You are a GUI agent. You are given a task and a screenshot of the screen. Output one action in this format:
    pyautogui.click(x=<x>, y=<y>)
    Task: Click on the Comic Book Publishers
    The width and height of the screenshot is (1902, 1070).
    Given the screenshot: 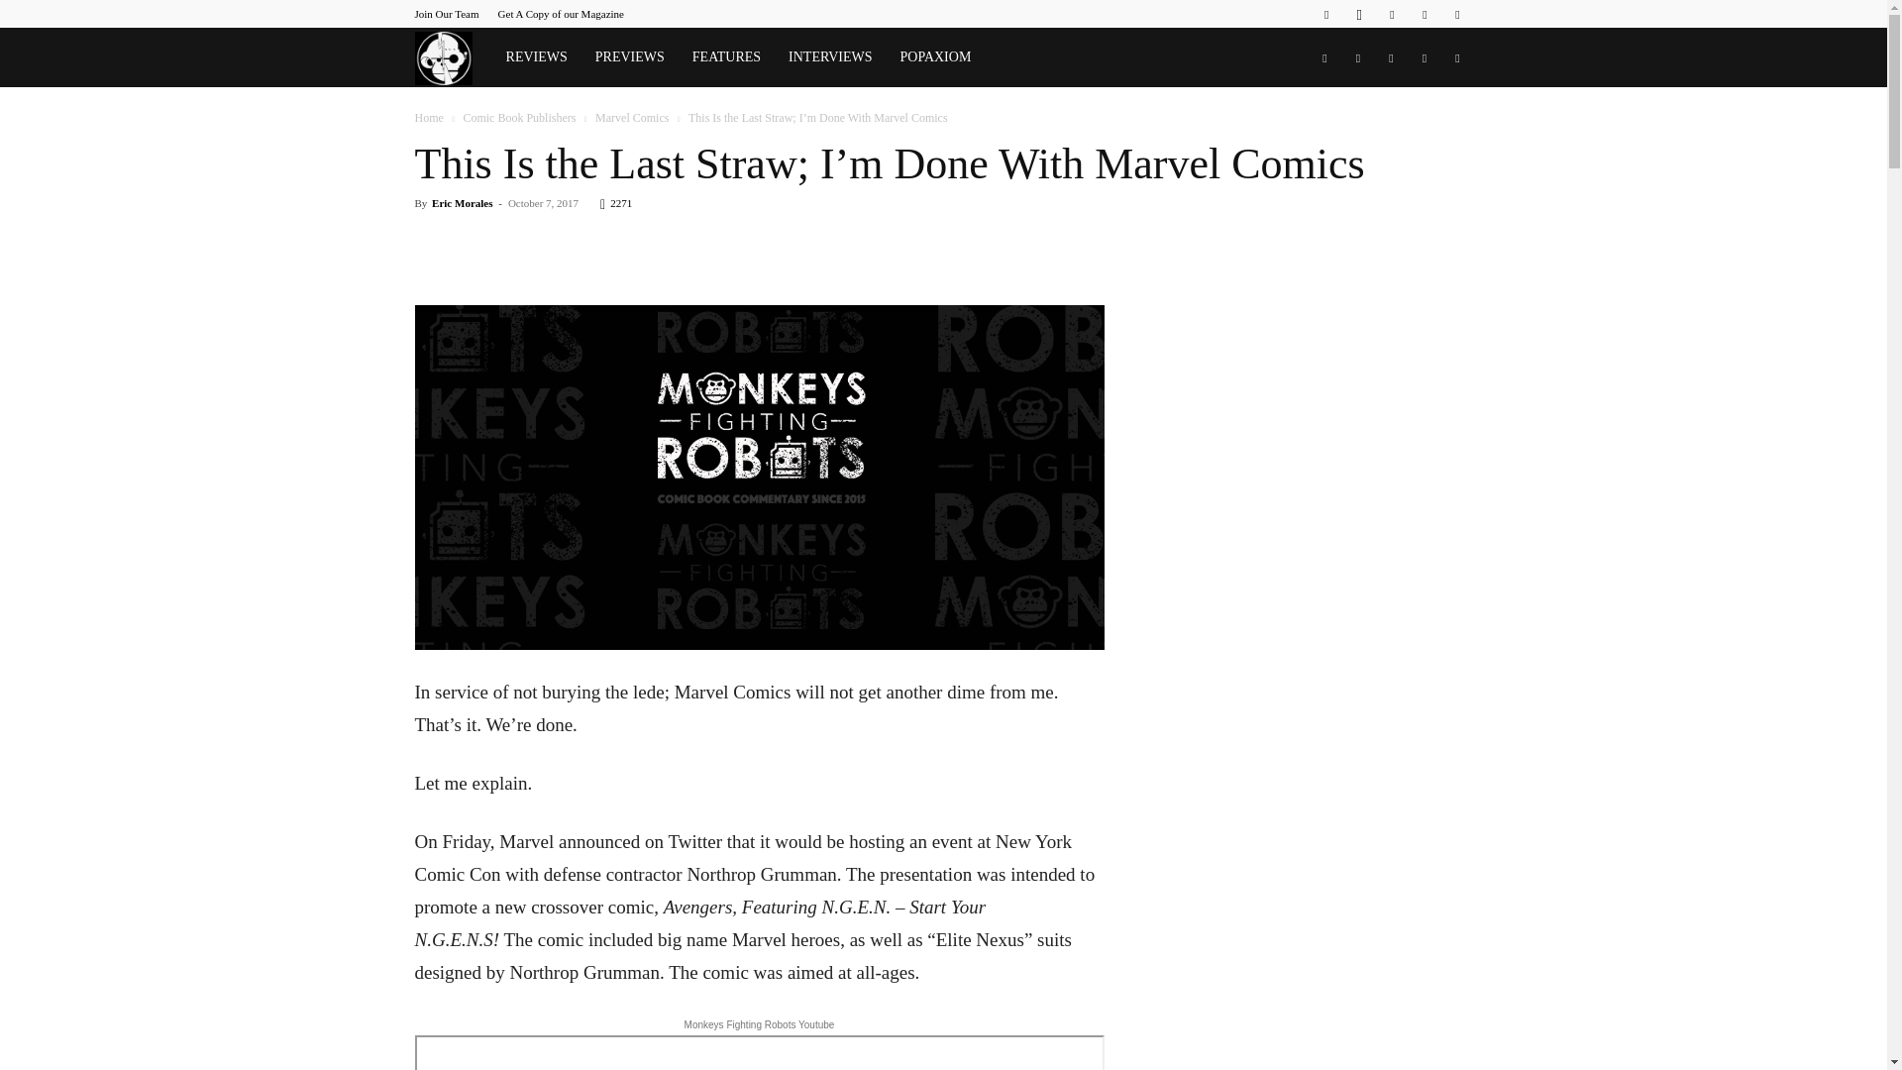 What is the action you would take?
    pyautogui.click(x=519, y=118)
    